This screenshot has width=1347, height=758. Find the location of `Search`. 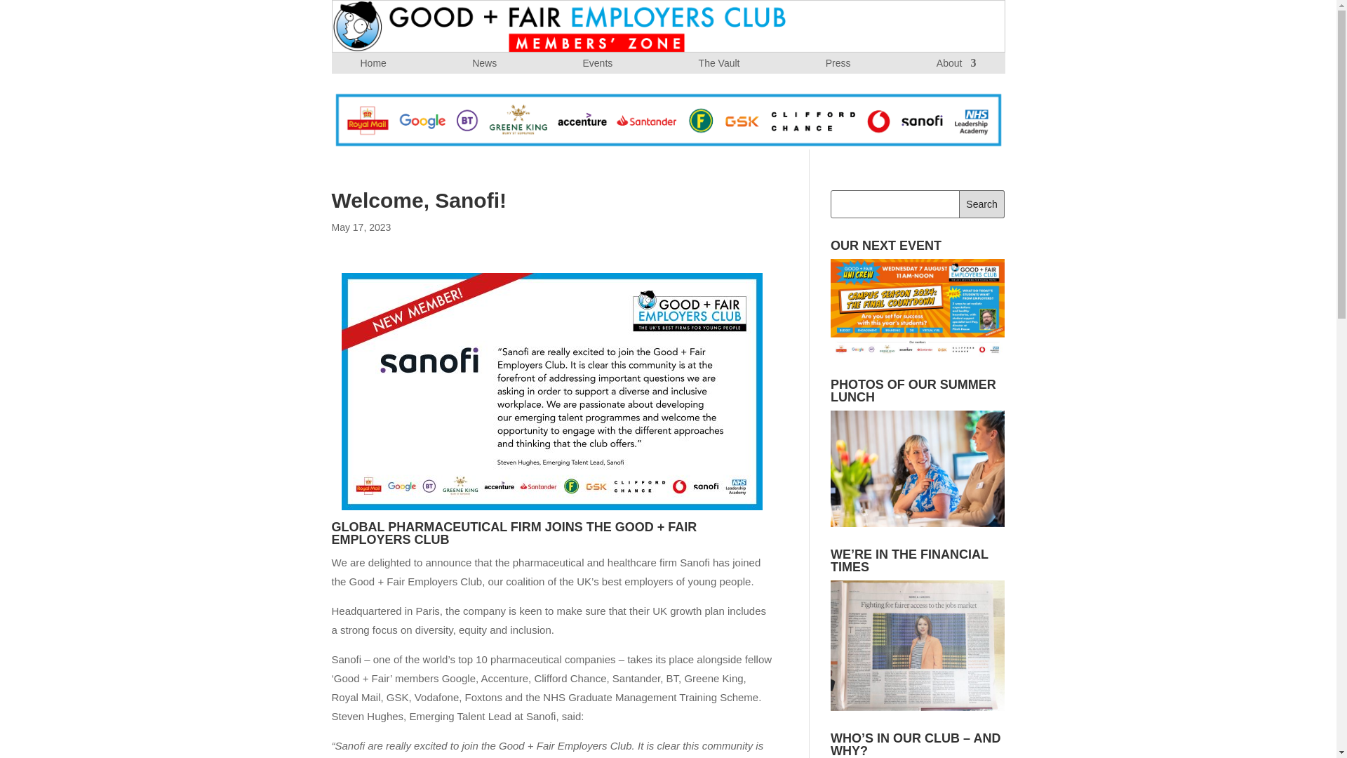

Search is located at coordinates (982, 204).